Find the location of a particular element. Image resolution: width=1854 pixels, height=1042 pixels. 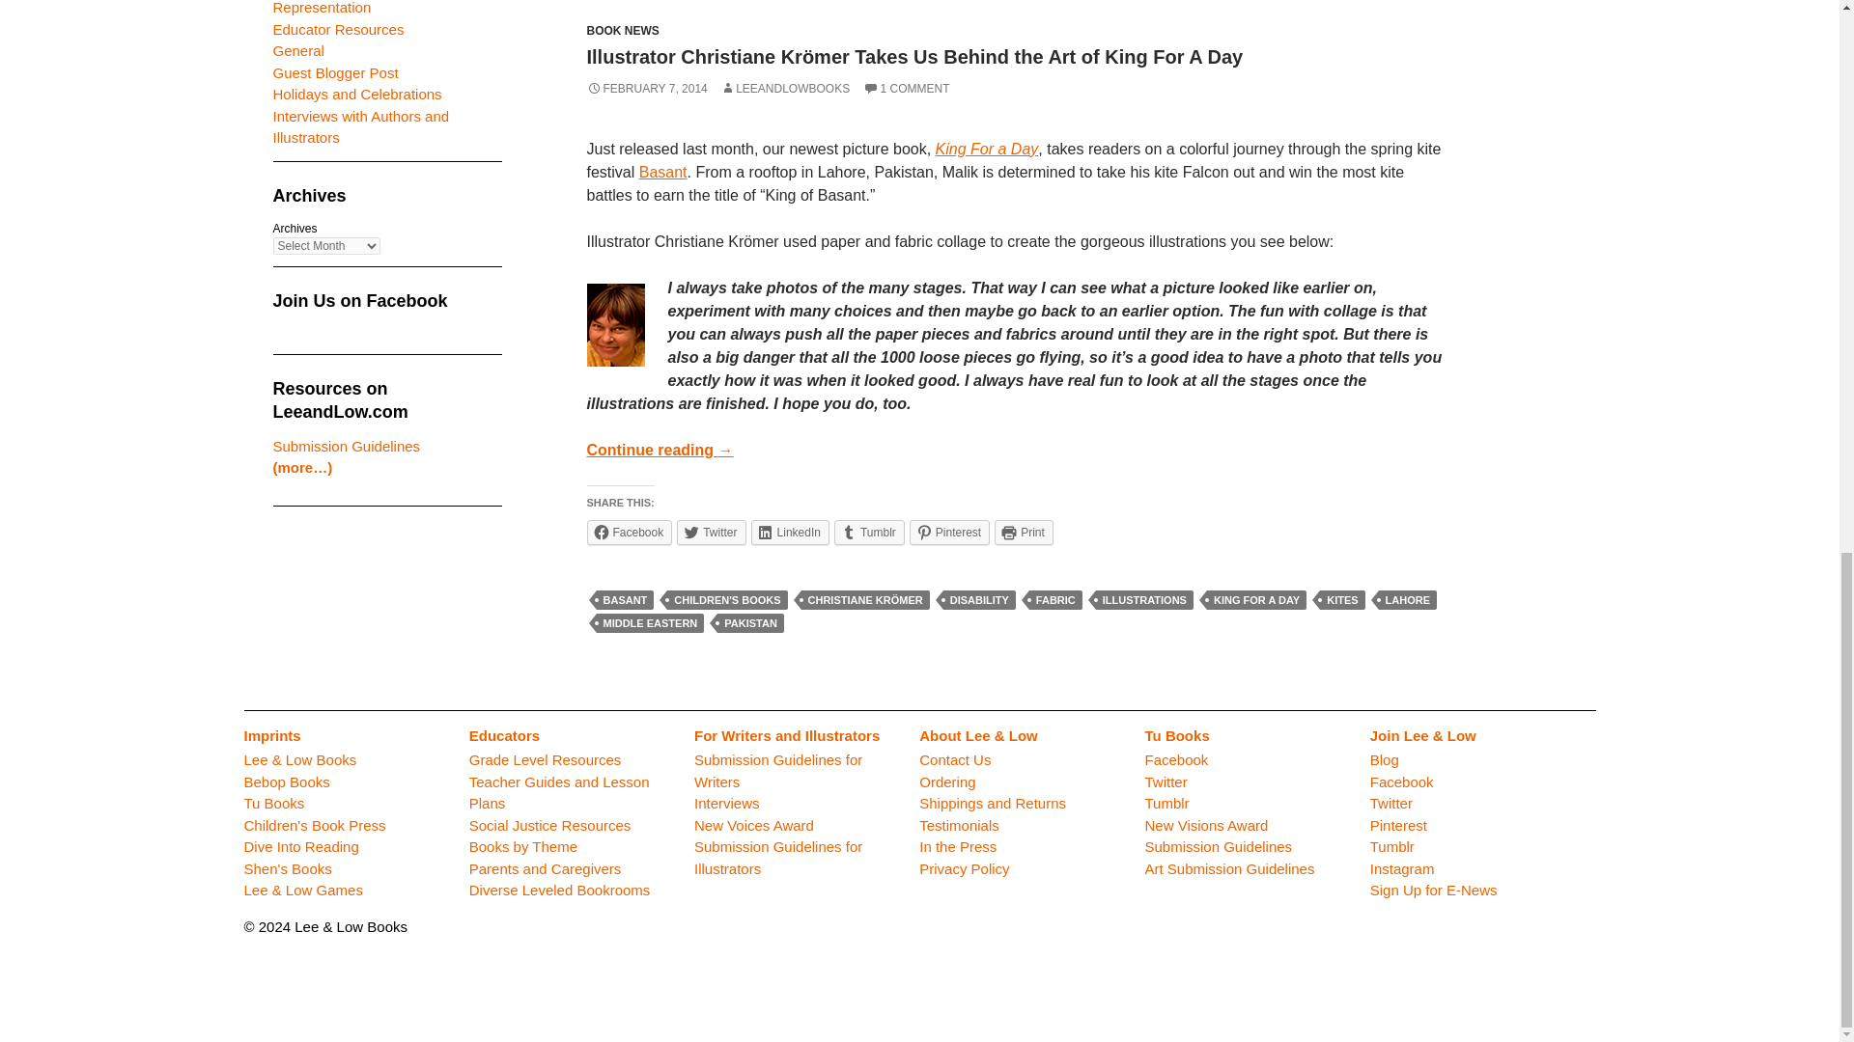

LEEANDLOWBOOKS is located at coordinates (784, 89).